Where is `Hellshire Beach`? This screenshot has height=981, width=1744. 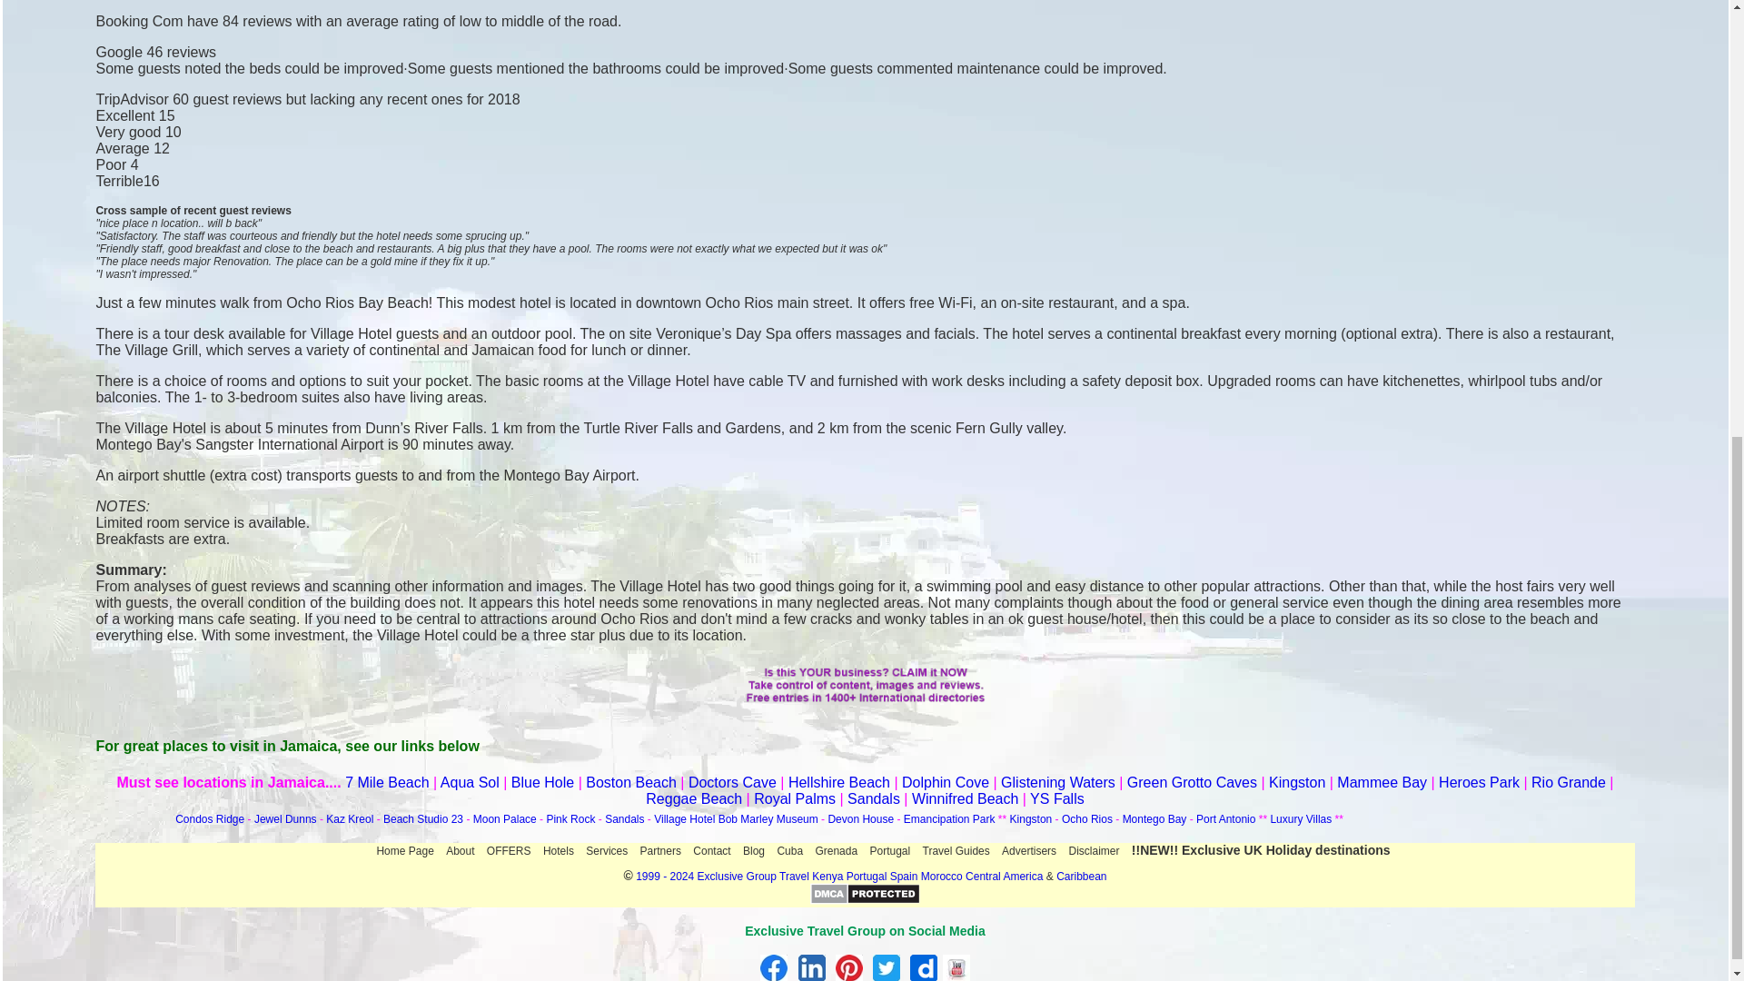 Hellshire Beach is located at coordinates (838, 783).